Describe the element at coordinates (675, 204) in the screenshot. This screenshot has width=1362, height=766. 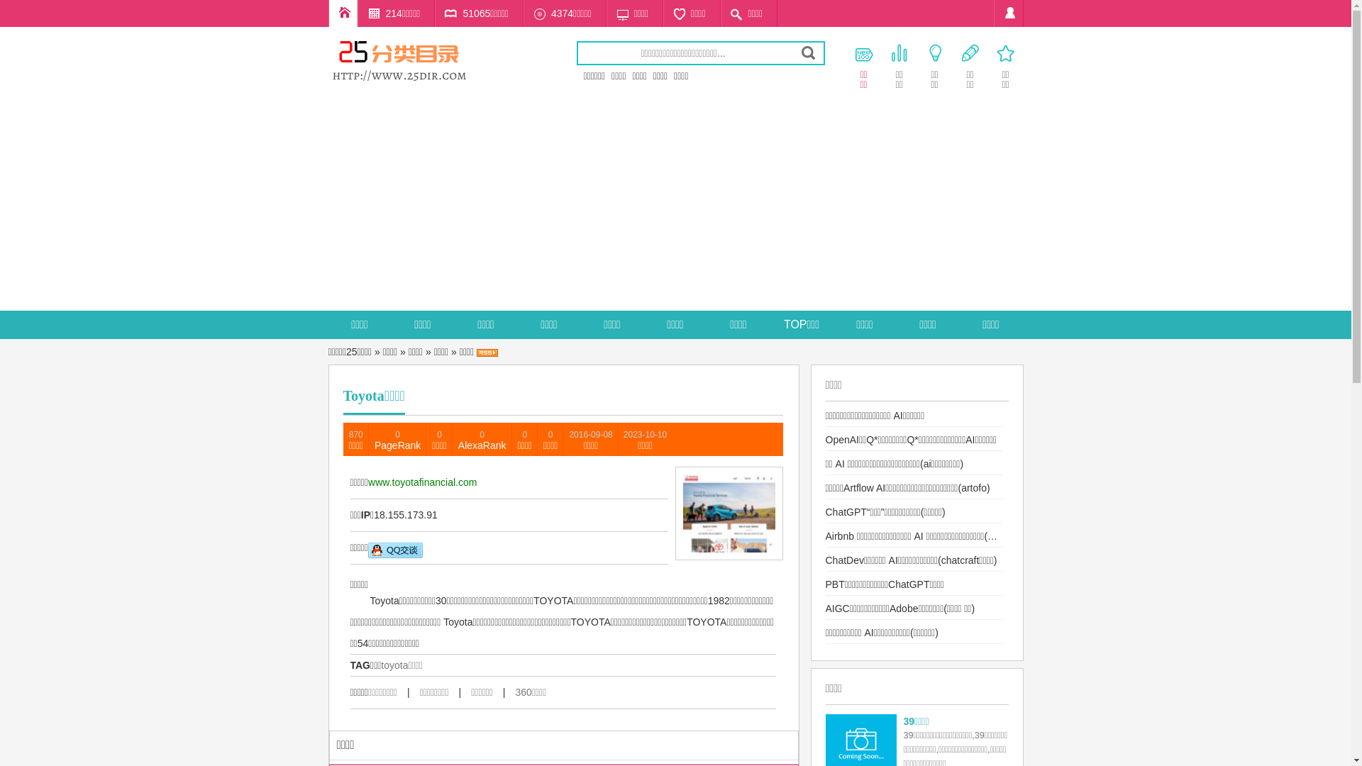
I see `Advertisement` at that location.